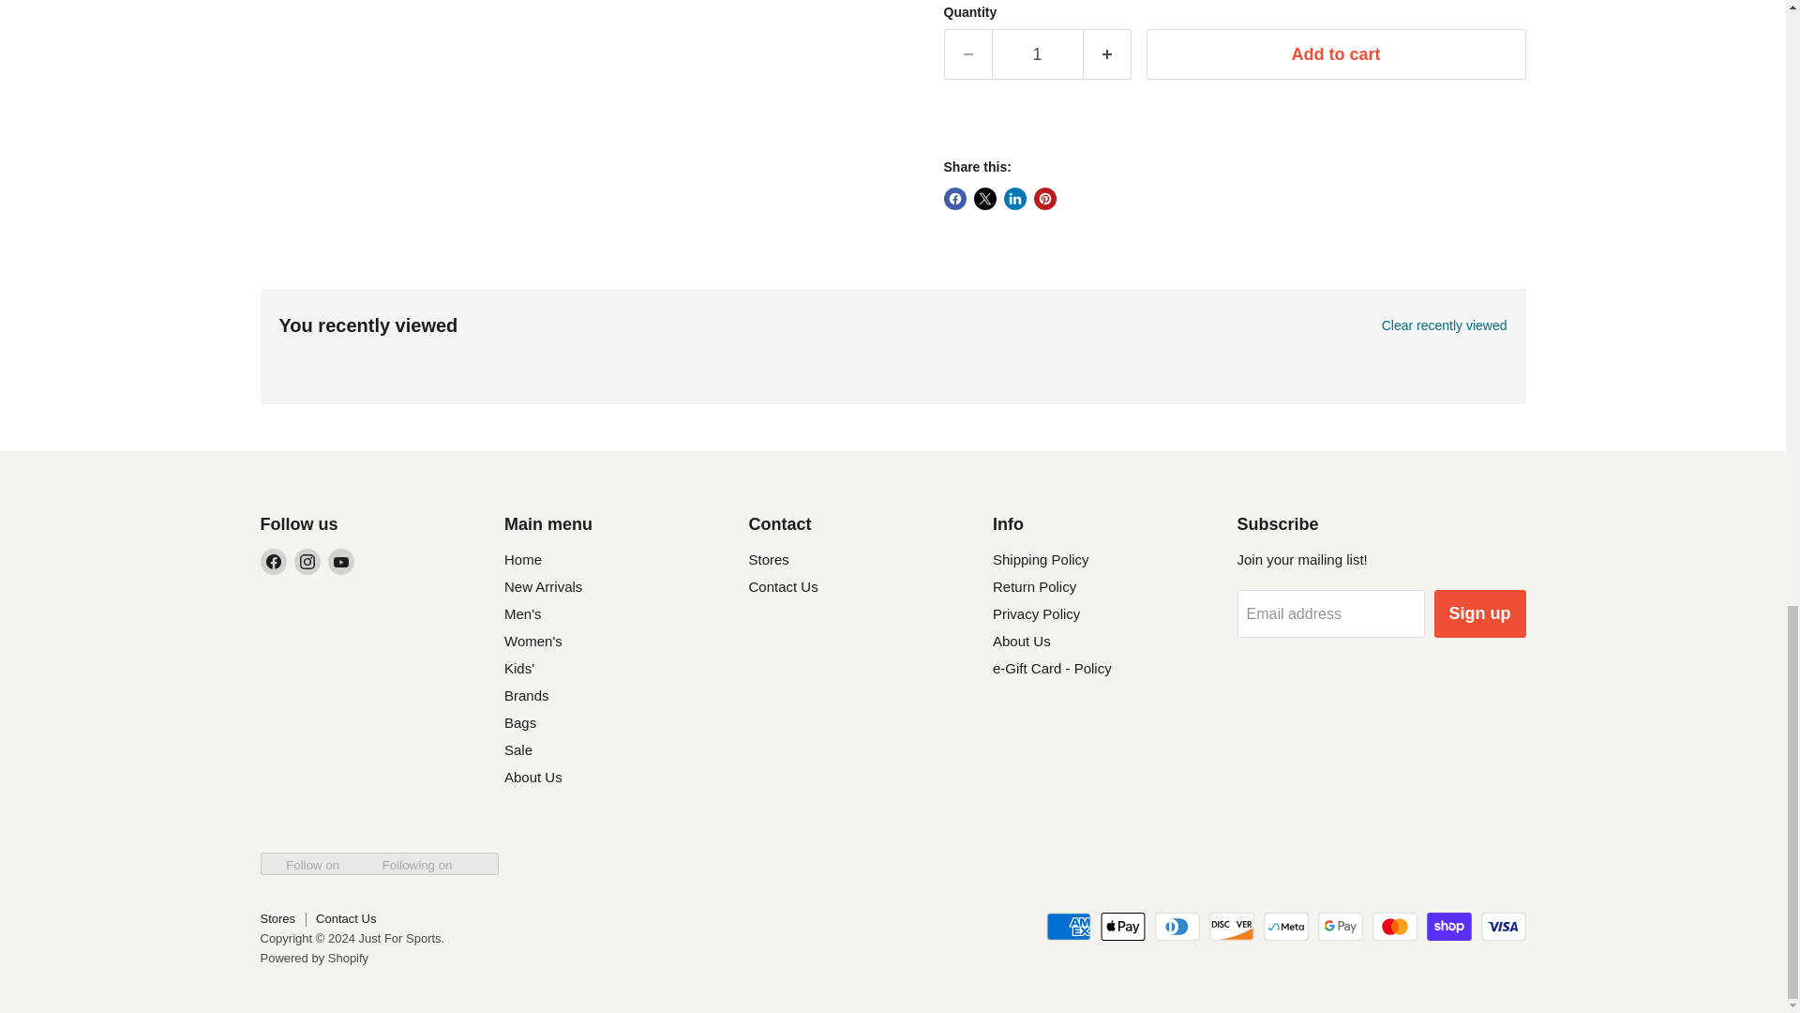 The height and width of the screenshot is (1013, 1800). What do you see at coordinates (307, 562) in the screenshot?
I see `Instagram` at bounding box center [307, 562].